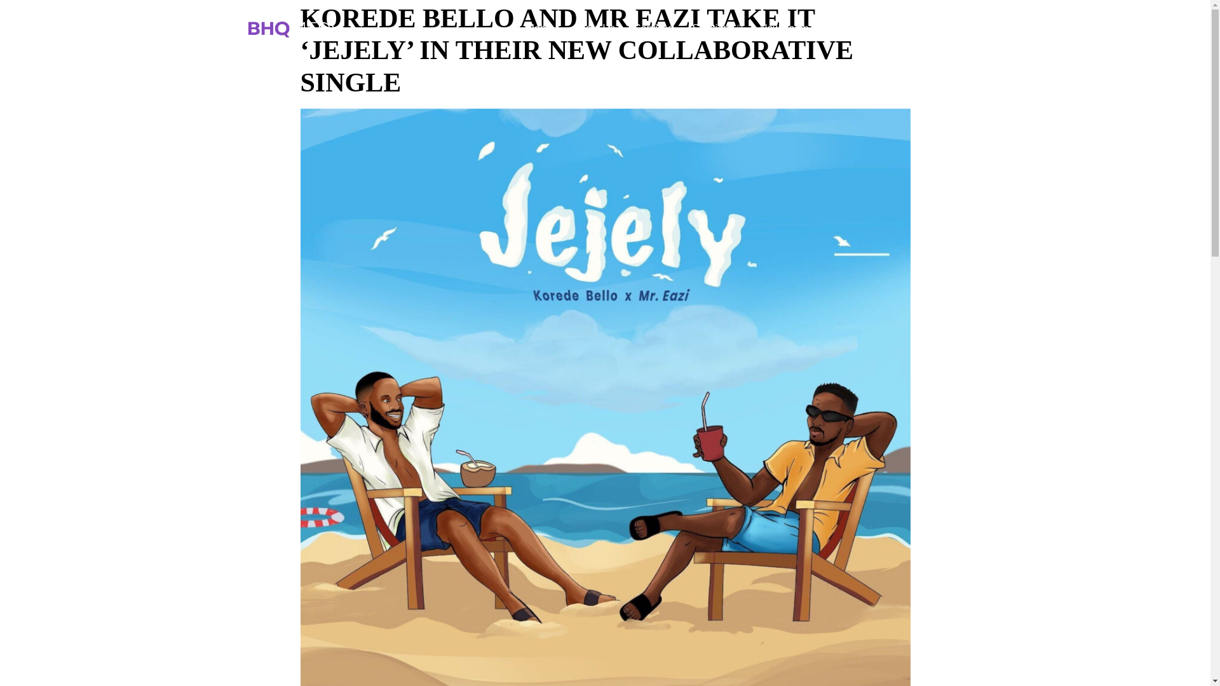 The width and height of the screenshot is (1220, 686). Describe the element at coordinates (783, 29) in the screenshot. I see `Newsroom` at that location.